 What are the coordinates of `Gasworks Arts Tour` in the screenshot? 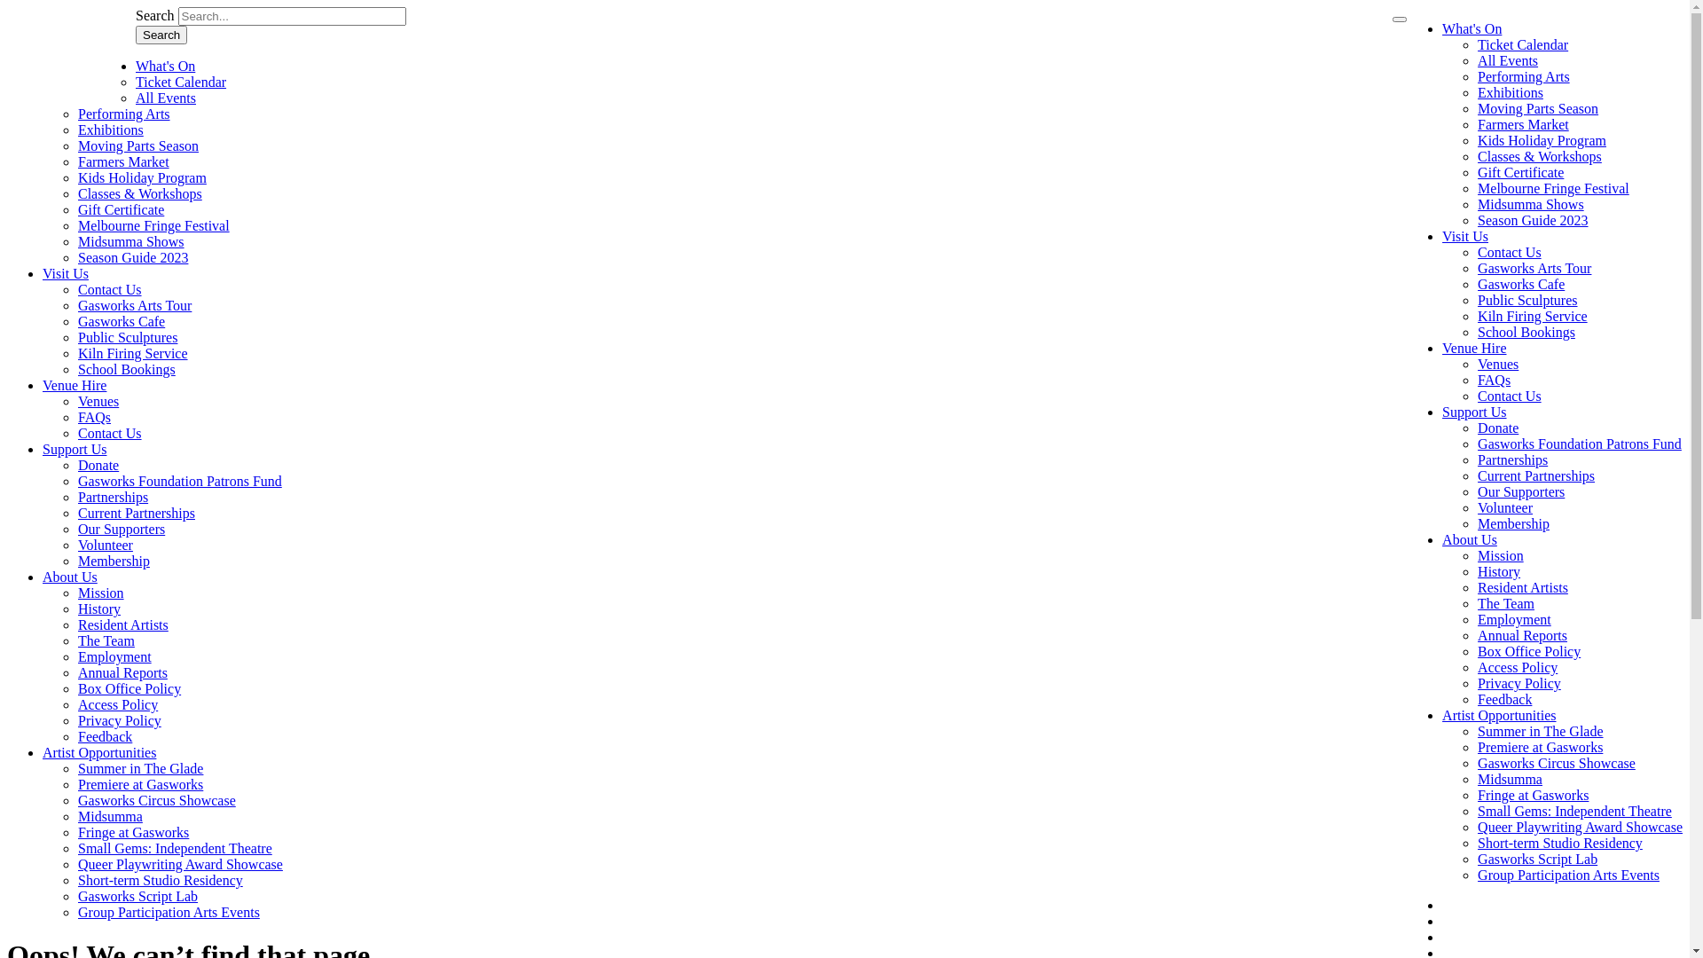 It's located at (1534, 268).